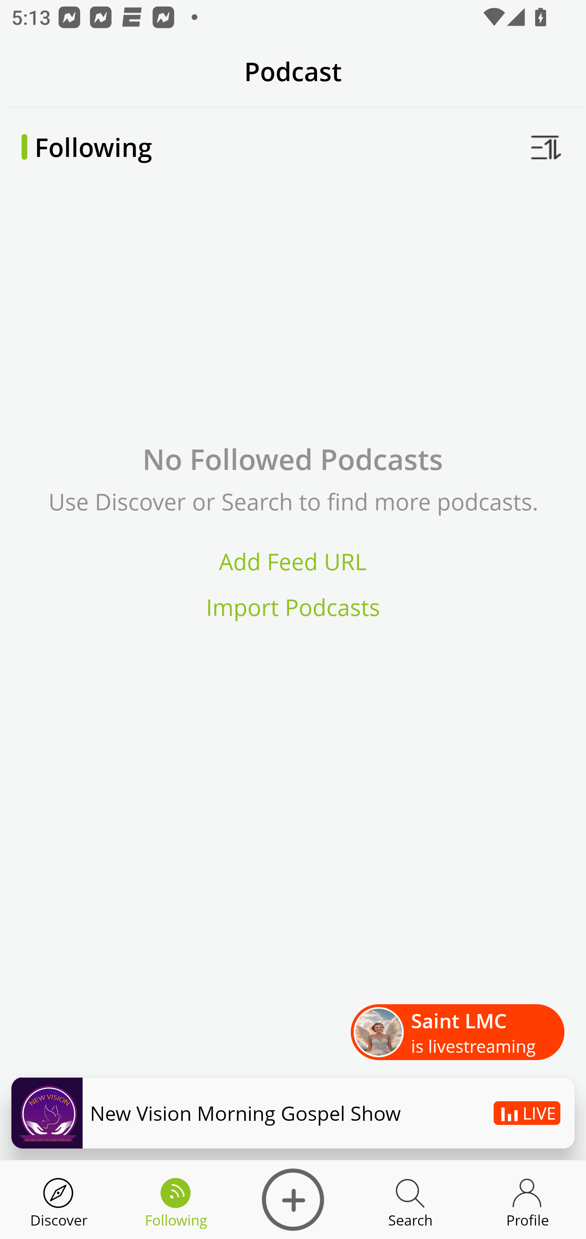 This screenshot has width=586, height=1239. Describe the element at coordinates (293, 1200) in the screenshot. I see `Discover` at that location.